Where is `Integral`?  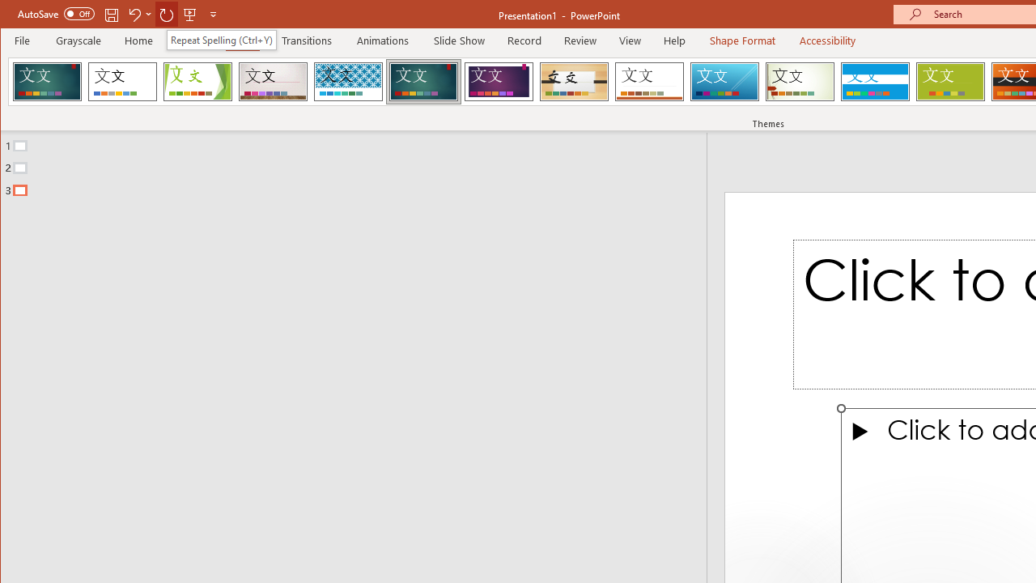 Integral is located at coordinates (348, 81).